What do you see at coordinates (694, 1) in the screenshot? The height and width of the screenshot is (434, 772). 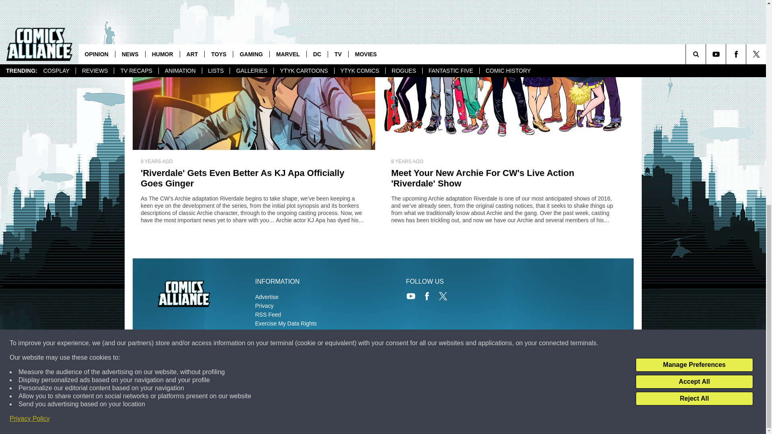 I see `Accept All` at bounding box center [694, 1].